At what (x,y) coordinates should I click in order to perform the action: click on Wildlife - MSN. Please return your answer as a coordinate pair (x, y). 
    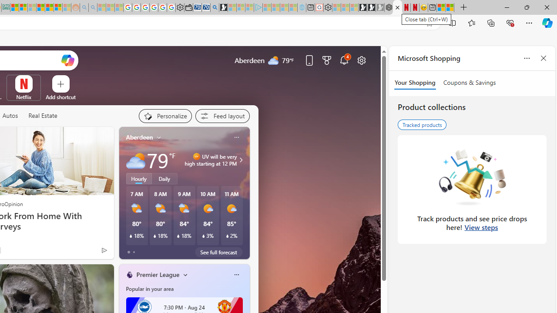
    Looking at the image, I should click on (440, 8).